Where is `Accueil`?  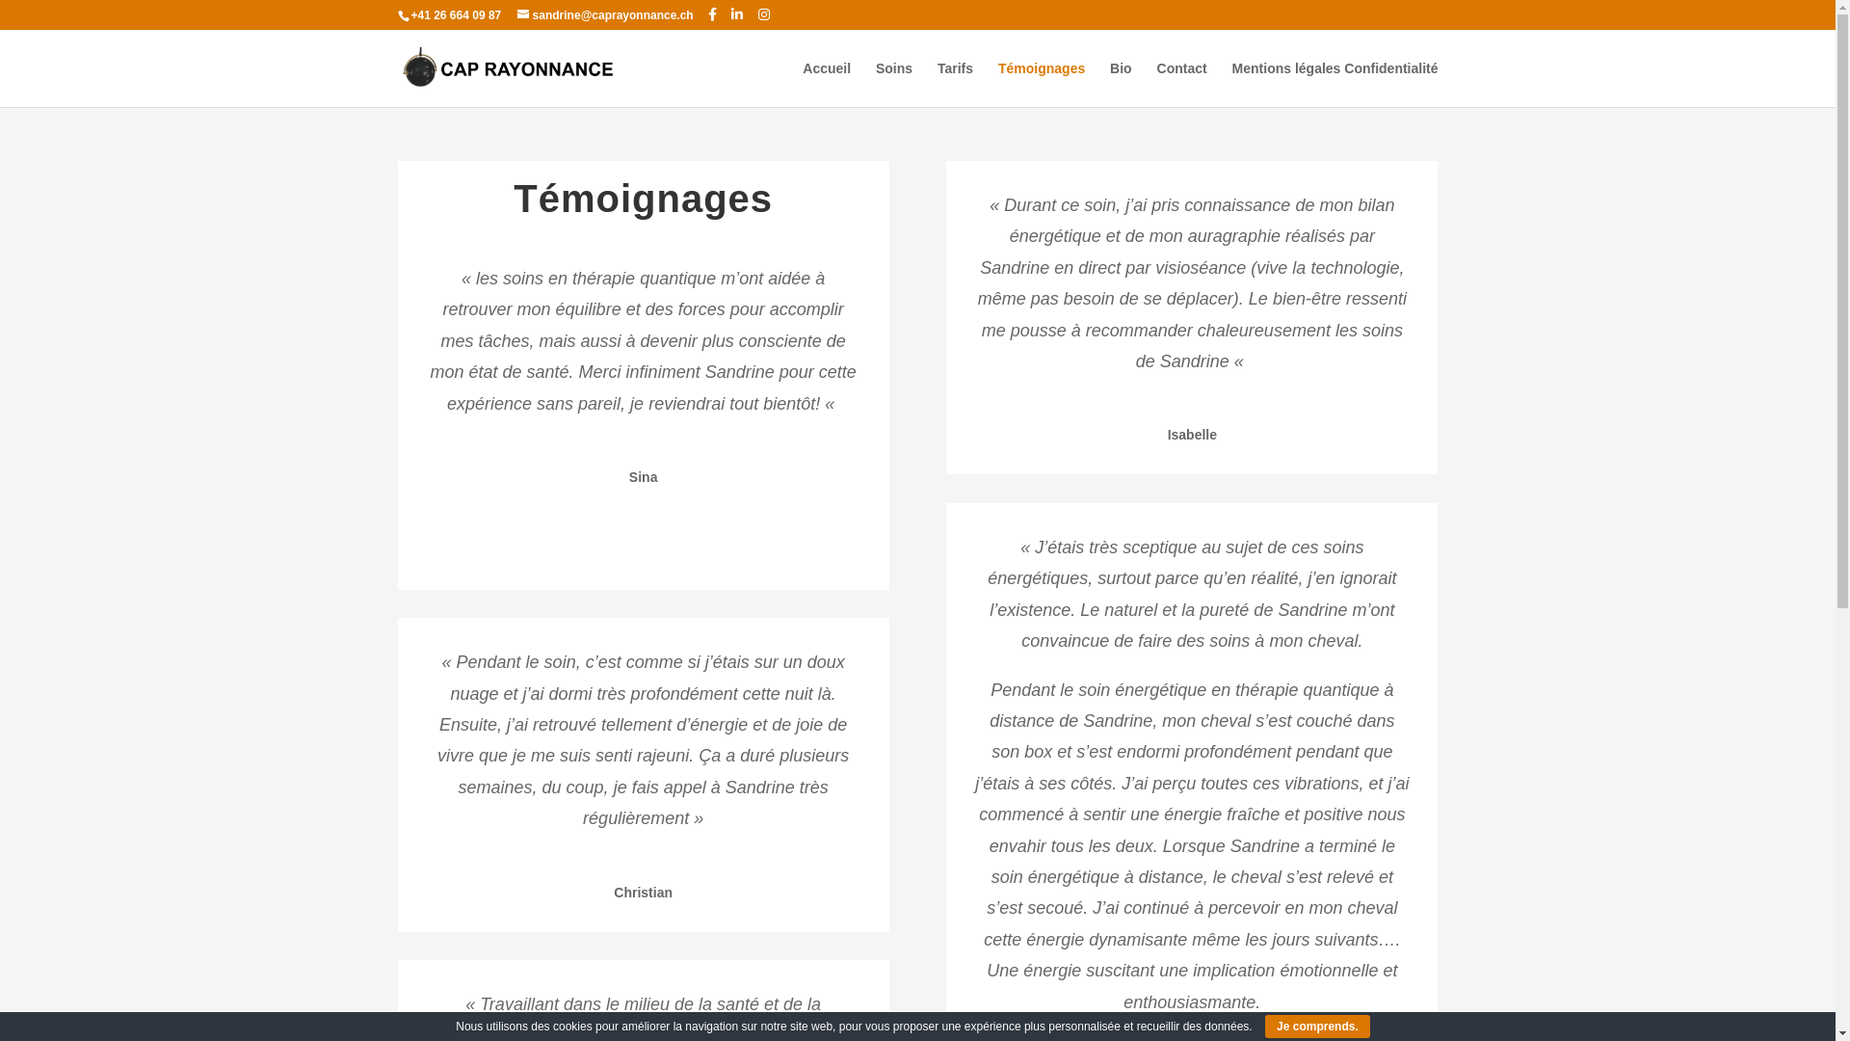 Accueil is located at coordinates (827, 85).